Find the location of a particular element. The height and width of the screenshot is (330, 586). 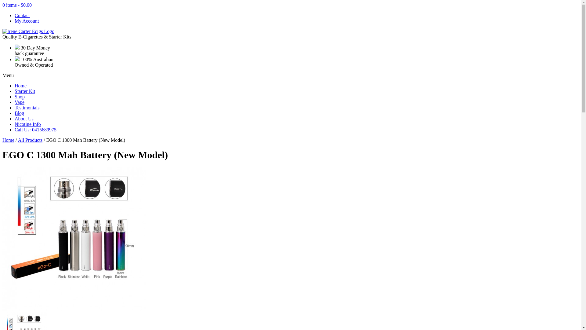

0 items - $0.00 is located at coordinates (17, 5).